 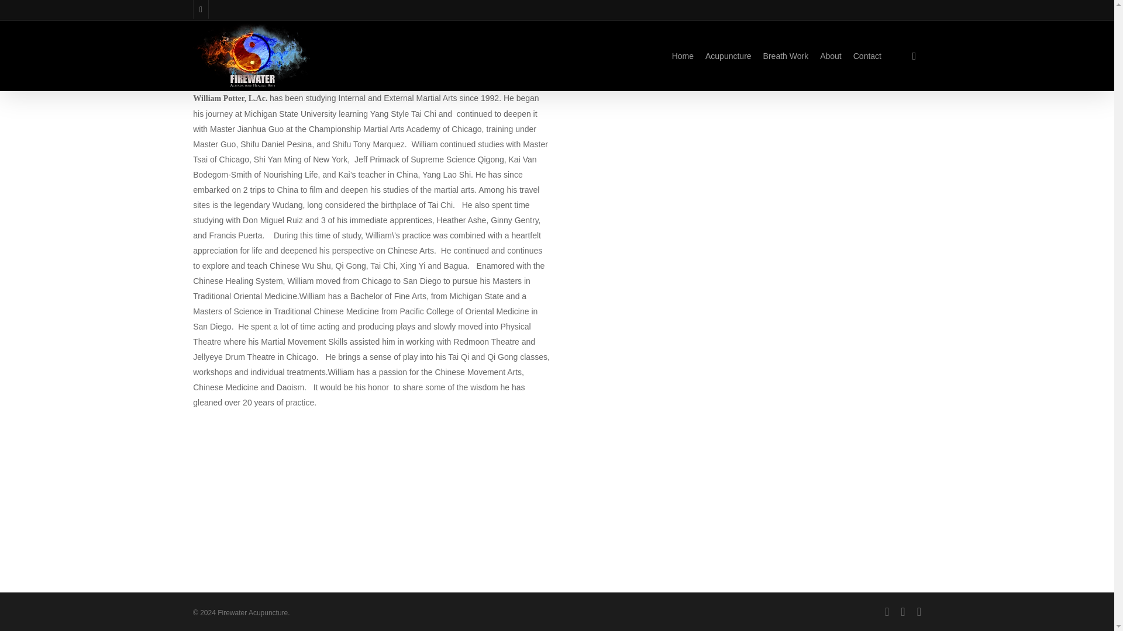 I want to click on Home, so click(x=683, y=56).